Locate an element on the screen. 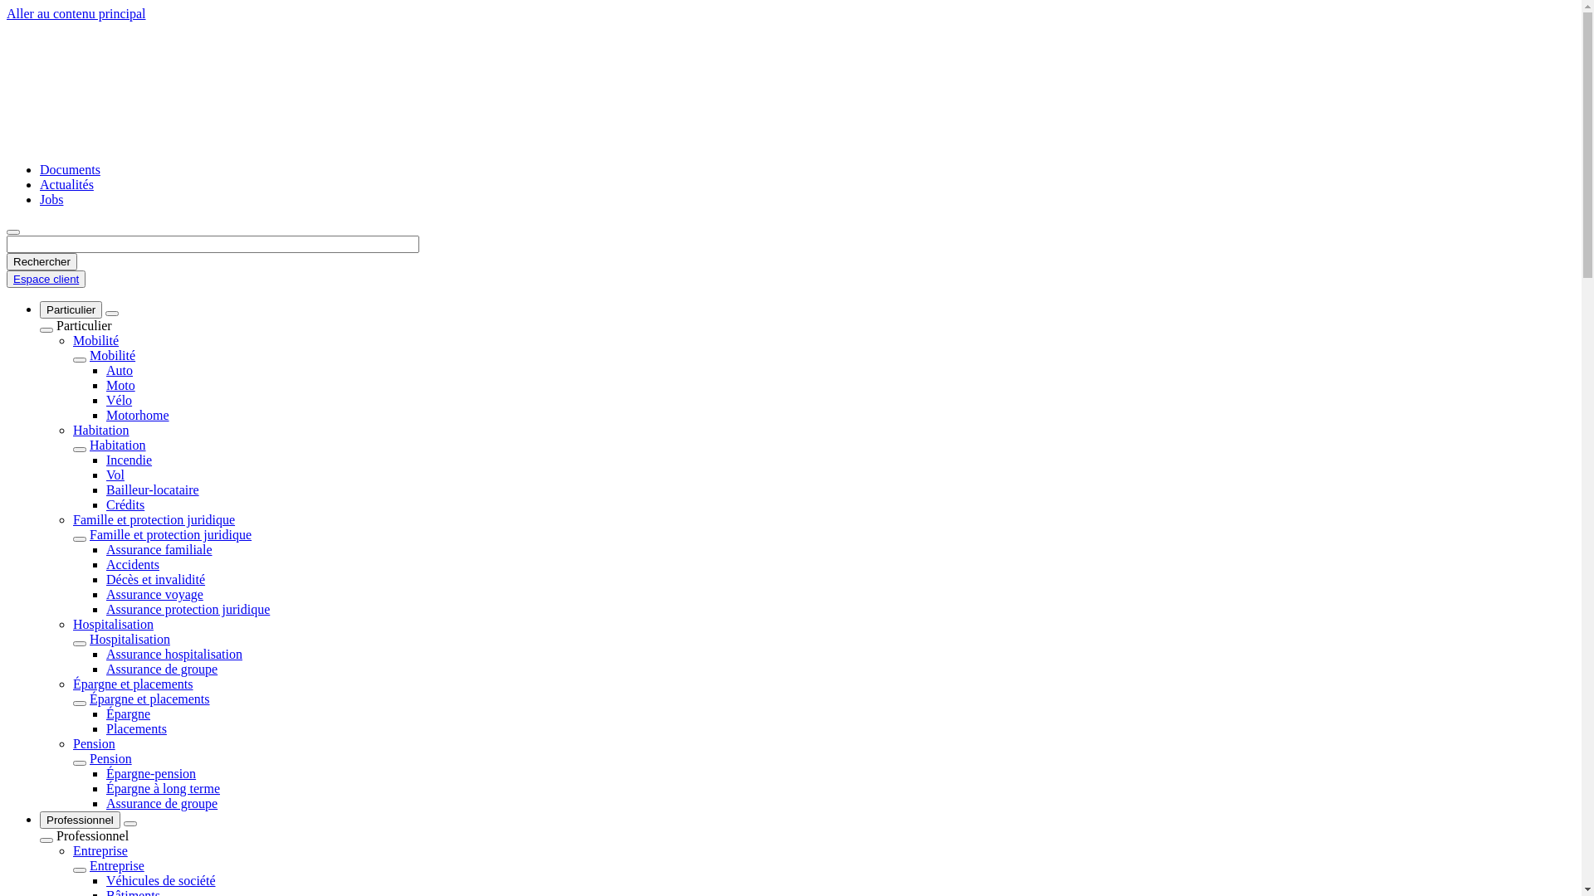 The image size is (1594, 896). Famille et protection juridique is located at coordinates (154, 519).